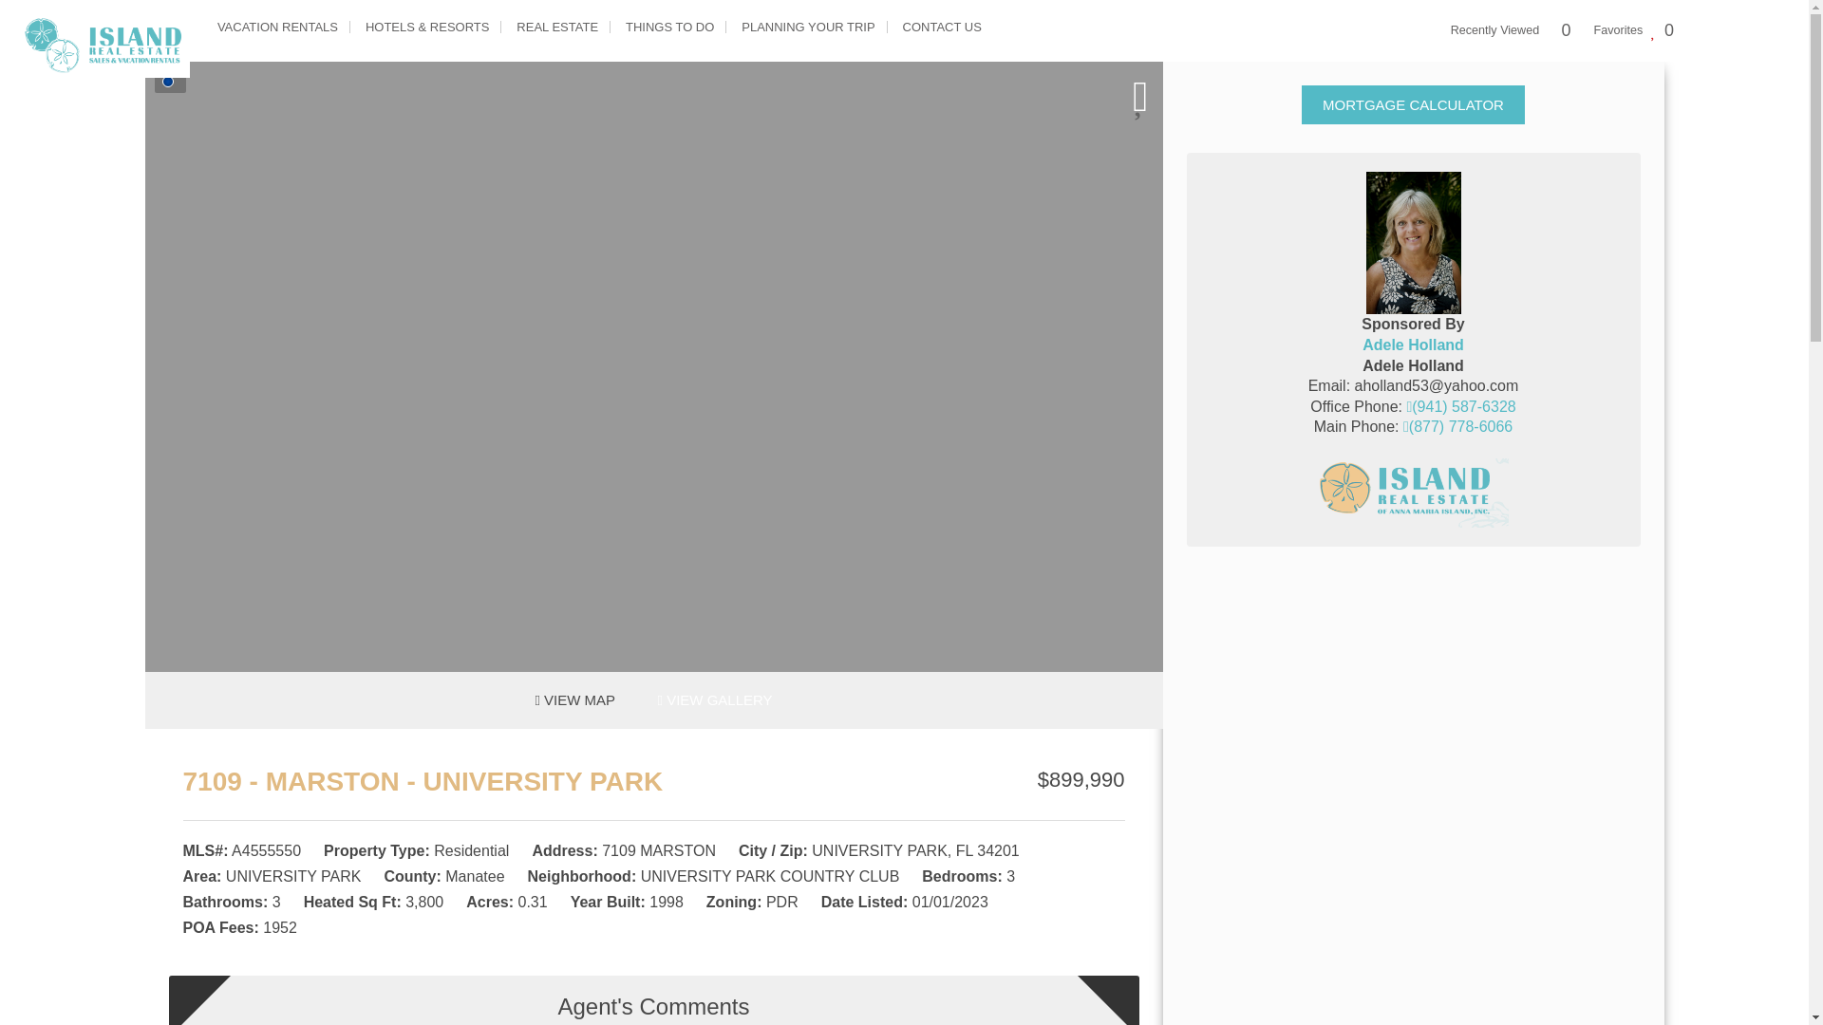  What do you see at coordinates (1634, 30) in the screenshot?
I see `Your Favorited Properties` at bounding box center [1634, 30].